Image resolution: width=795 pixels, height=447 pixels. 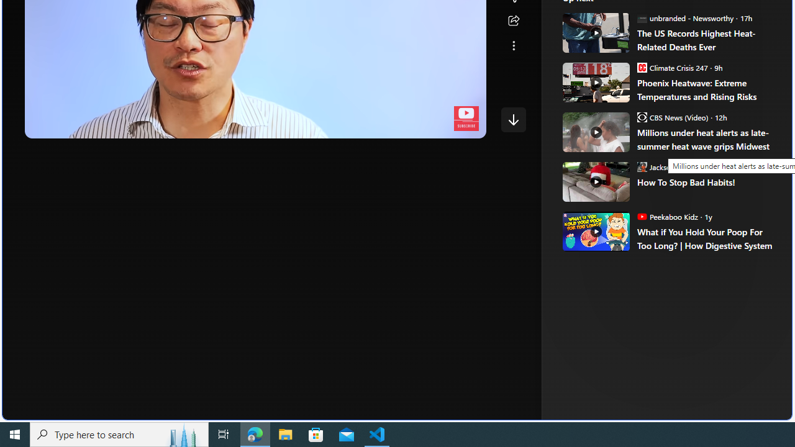 I want to click on Peekaboo Kidz, so click(x=642, y=216).